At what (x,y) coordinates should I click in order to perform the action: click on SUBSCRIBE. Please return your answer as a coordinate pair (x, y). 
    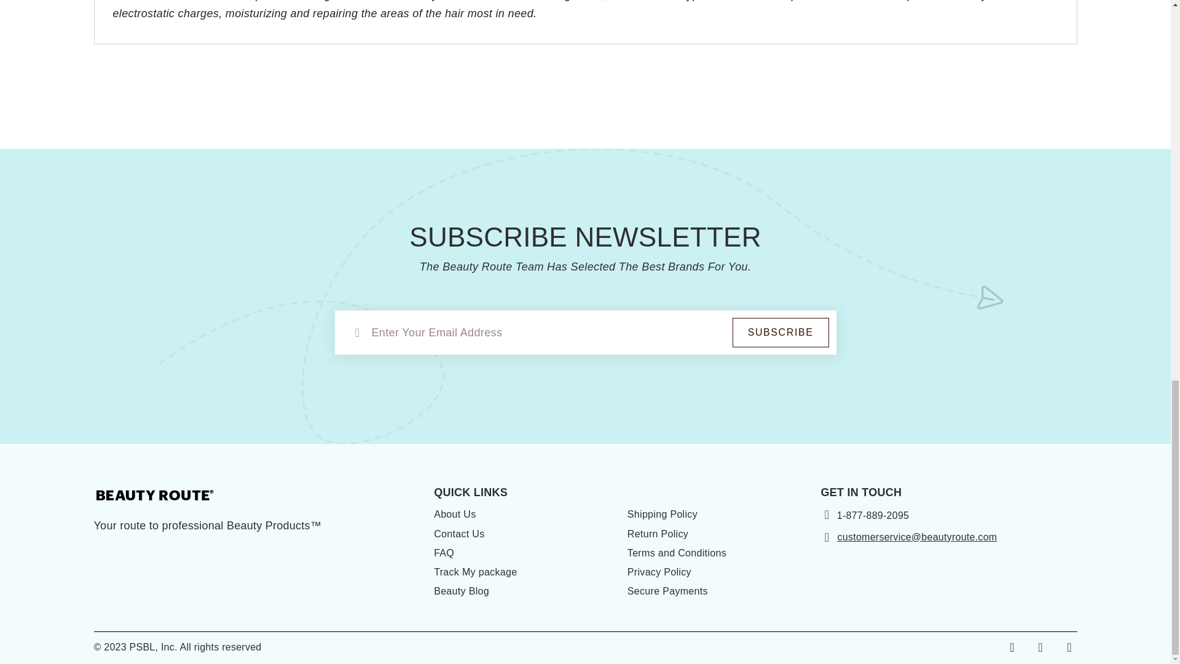
    Looking at the image, I should click on (781, 332).